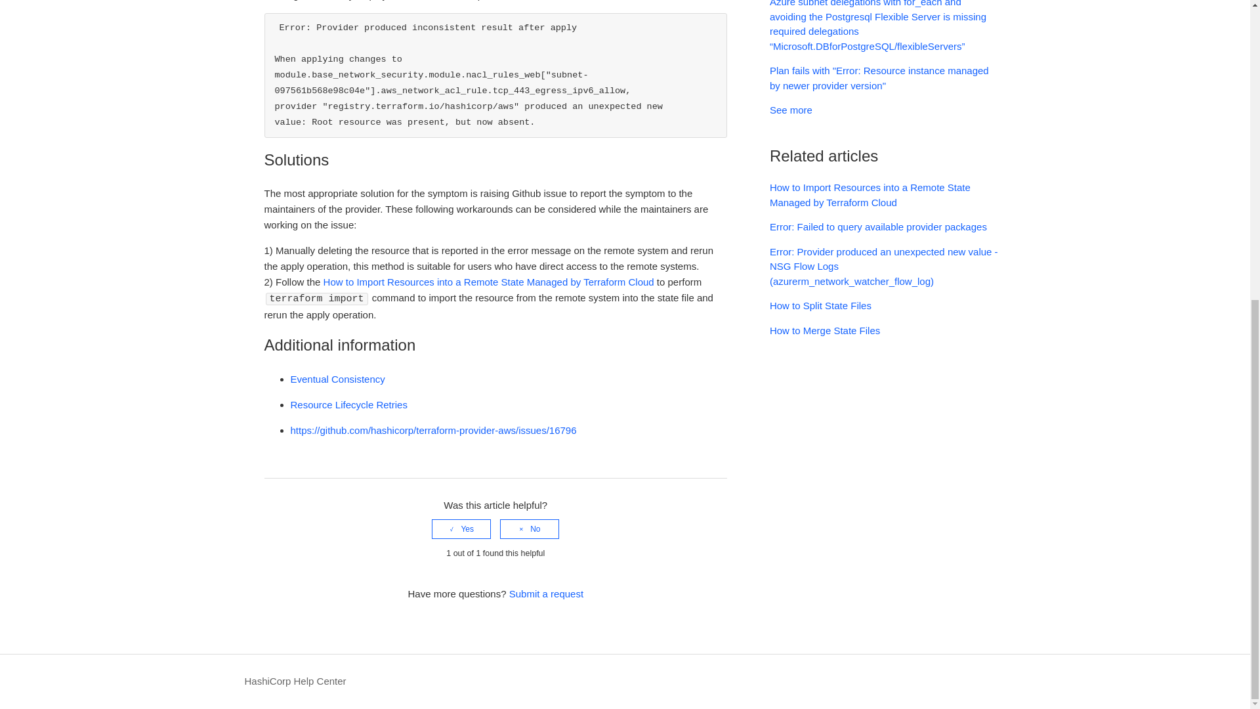 This screenshot has height=709, width=1260. I want to click on Submit a request, so click(546, 593).